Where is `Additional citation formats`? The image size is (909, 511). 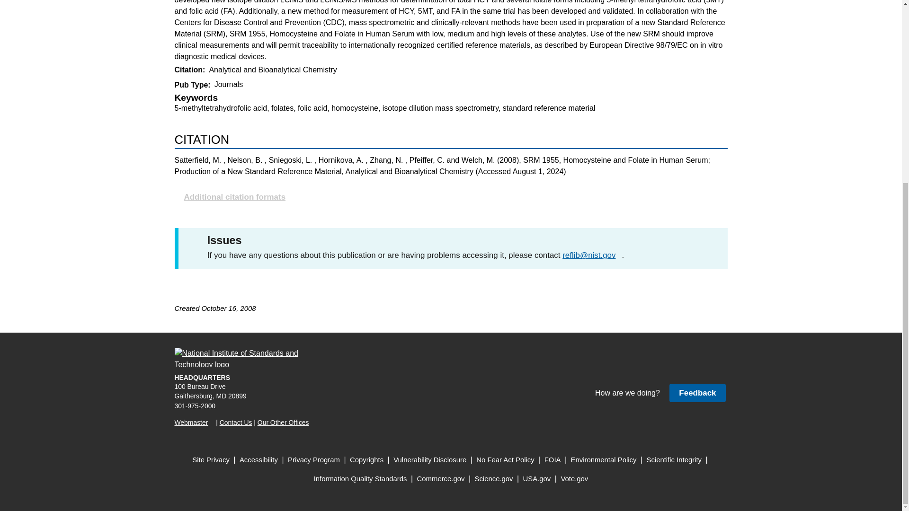
Additional citation formats is located at coordinates (451, 197).